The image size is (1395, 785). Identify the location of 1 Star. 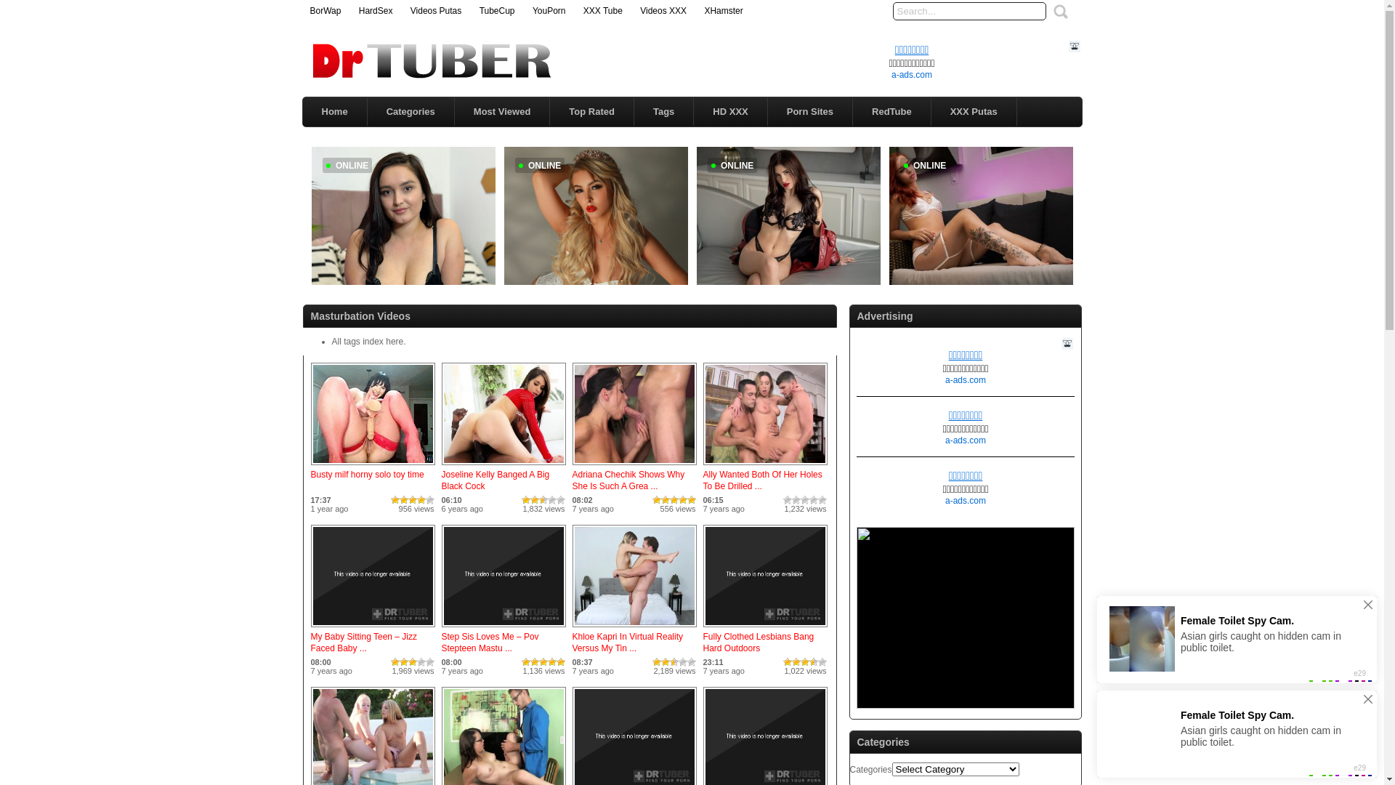
(788, 500).